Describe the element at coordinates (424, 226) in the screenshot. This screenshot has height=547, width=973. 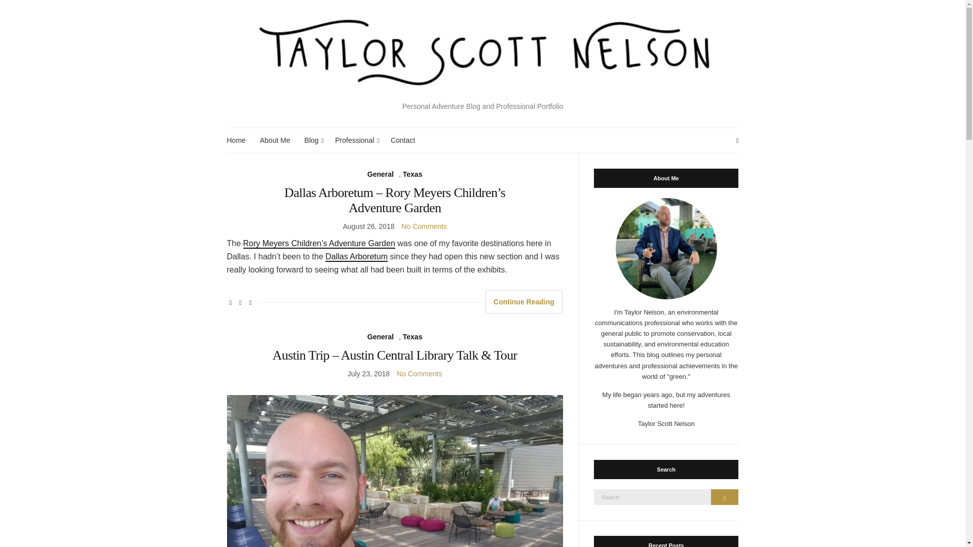
I see `No Comments` at that location.